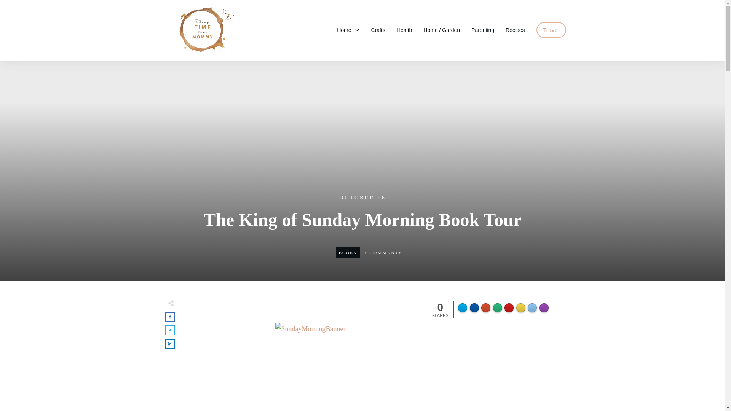 Image resolution: width=731 pixels, height=411 pixels. What do you see at coordinates (348, 252) in the screenshot?
I see `Books` at bounding box center [348, 252].